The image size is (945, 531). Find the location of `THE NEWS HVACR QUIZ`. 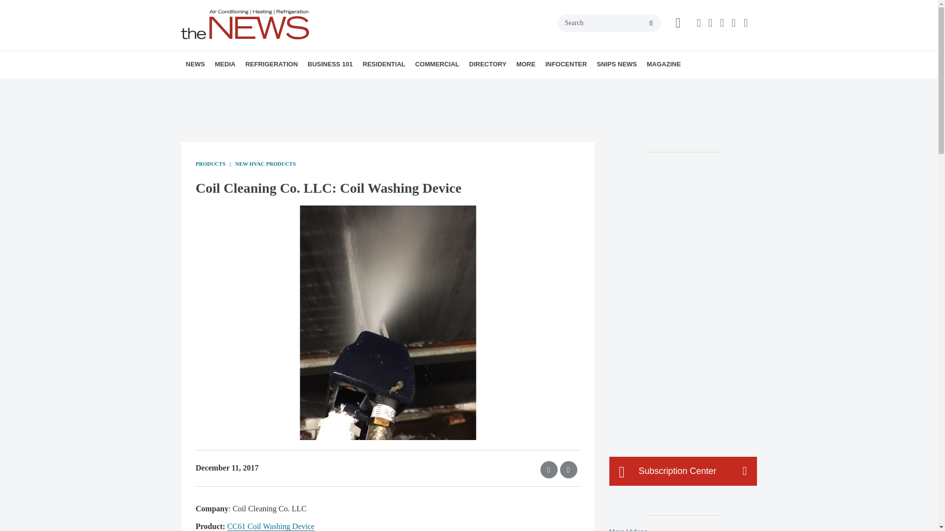

THE NEWS HVACR QUIZ is located at coordinates (289, 86).